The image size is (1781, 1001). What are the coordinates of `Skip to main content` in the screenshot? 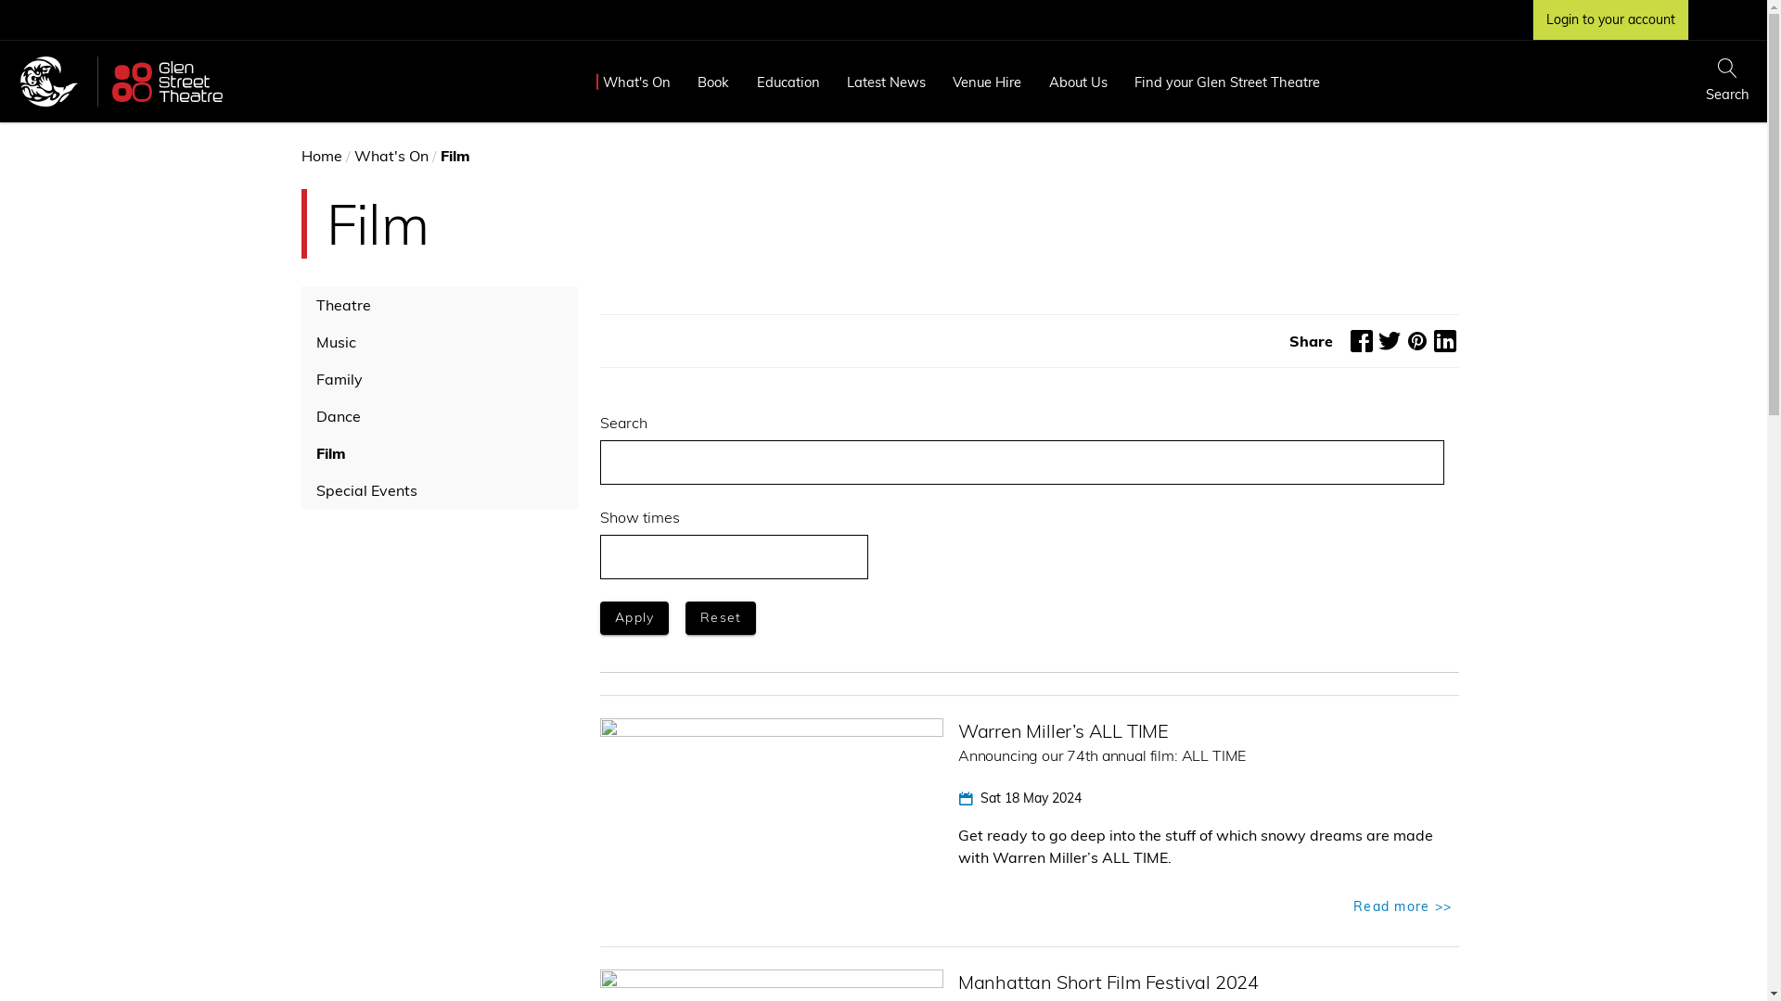 It's located at (0, 0).